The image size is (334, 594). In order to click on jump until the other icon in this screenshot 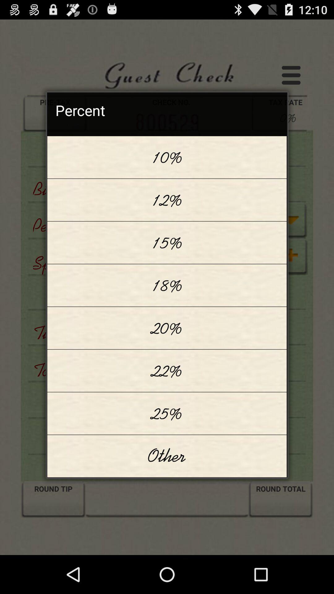, I will do `click(167, 456)`.